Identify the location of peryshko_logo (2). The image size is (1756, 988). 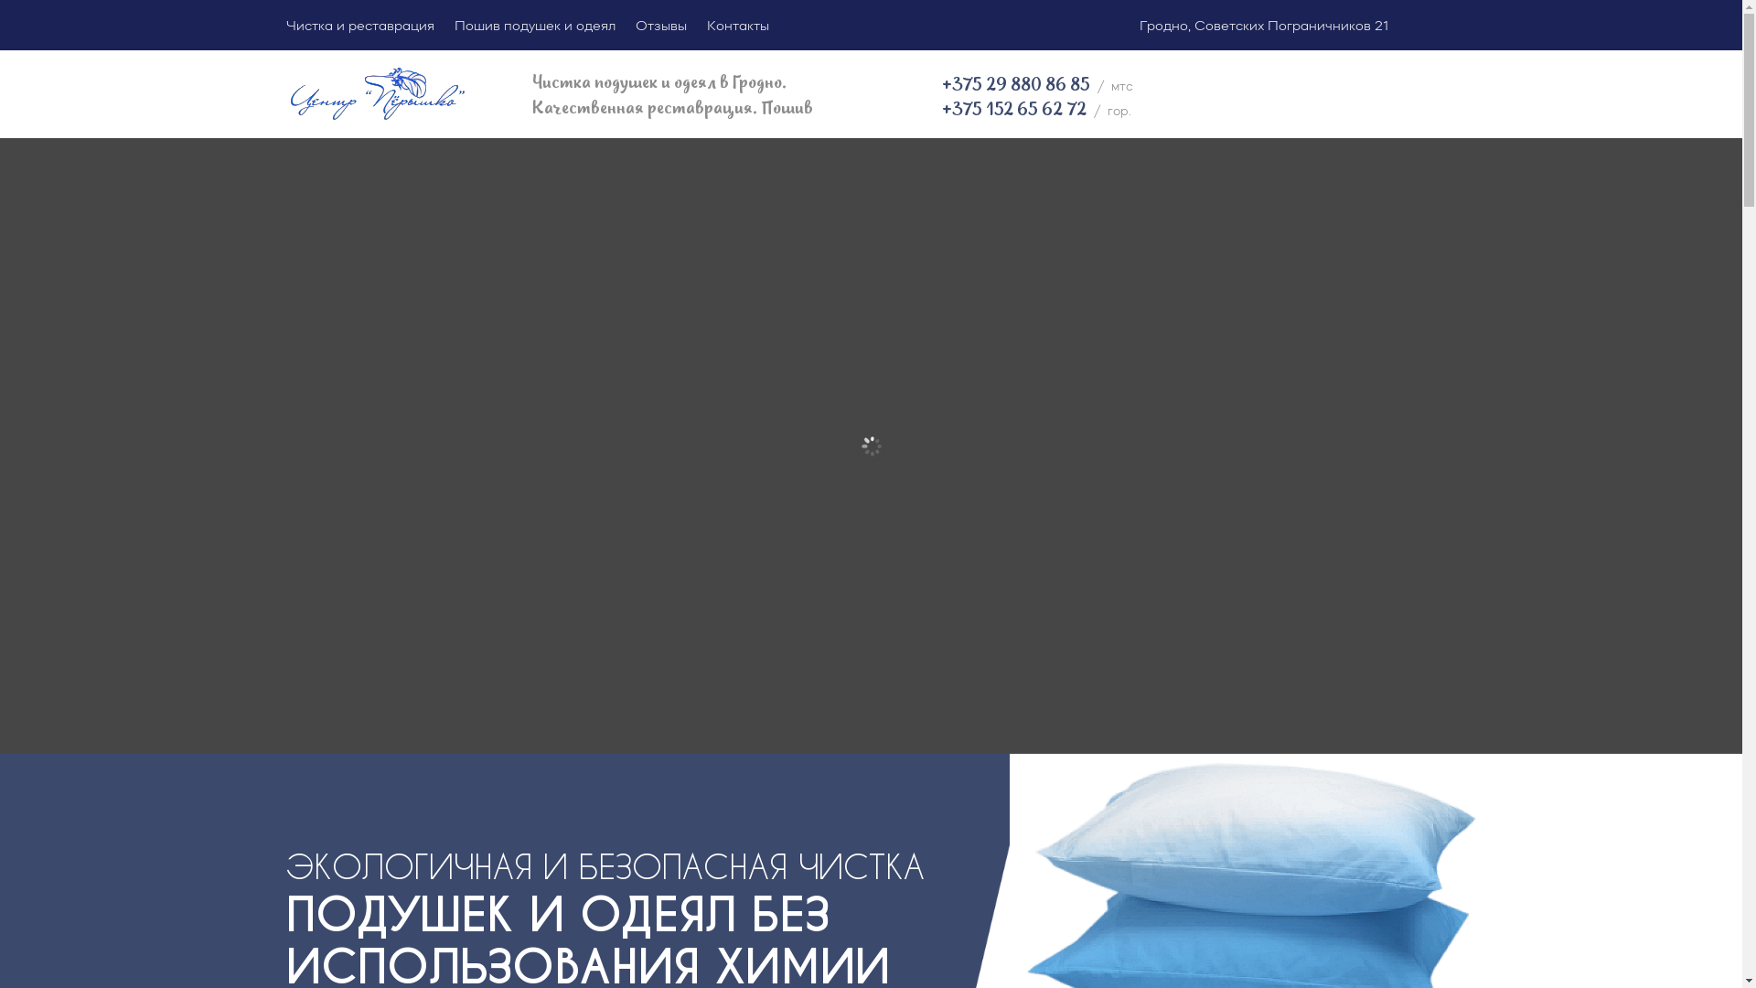
(377, 95).